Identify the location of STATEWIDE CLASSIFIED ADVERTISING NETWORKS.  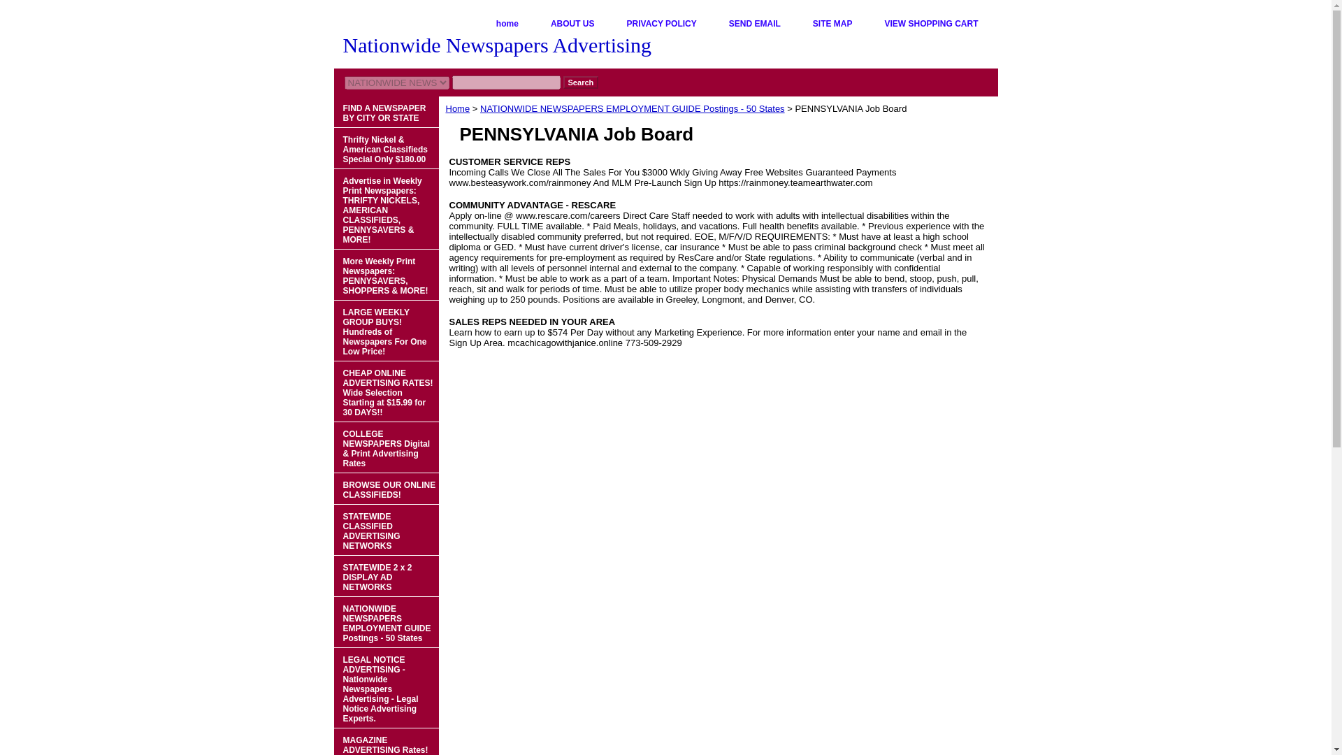
(386, 530).